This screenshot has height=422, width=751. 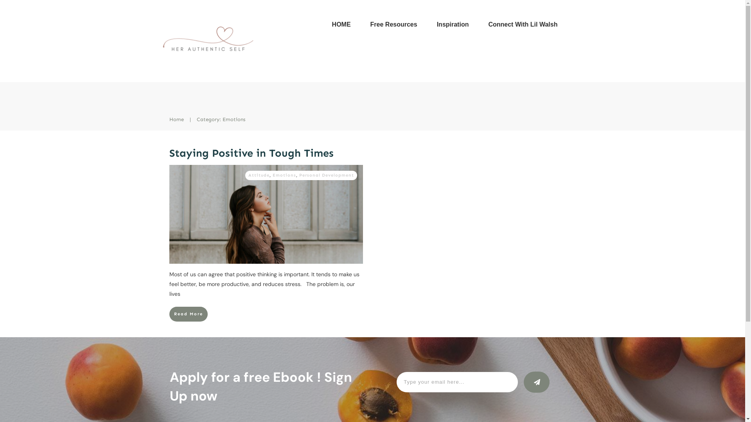 I want to click on Home, so click(x=176, y=120).